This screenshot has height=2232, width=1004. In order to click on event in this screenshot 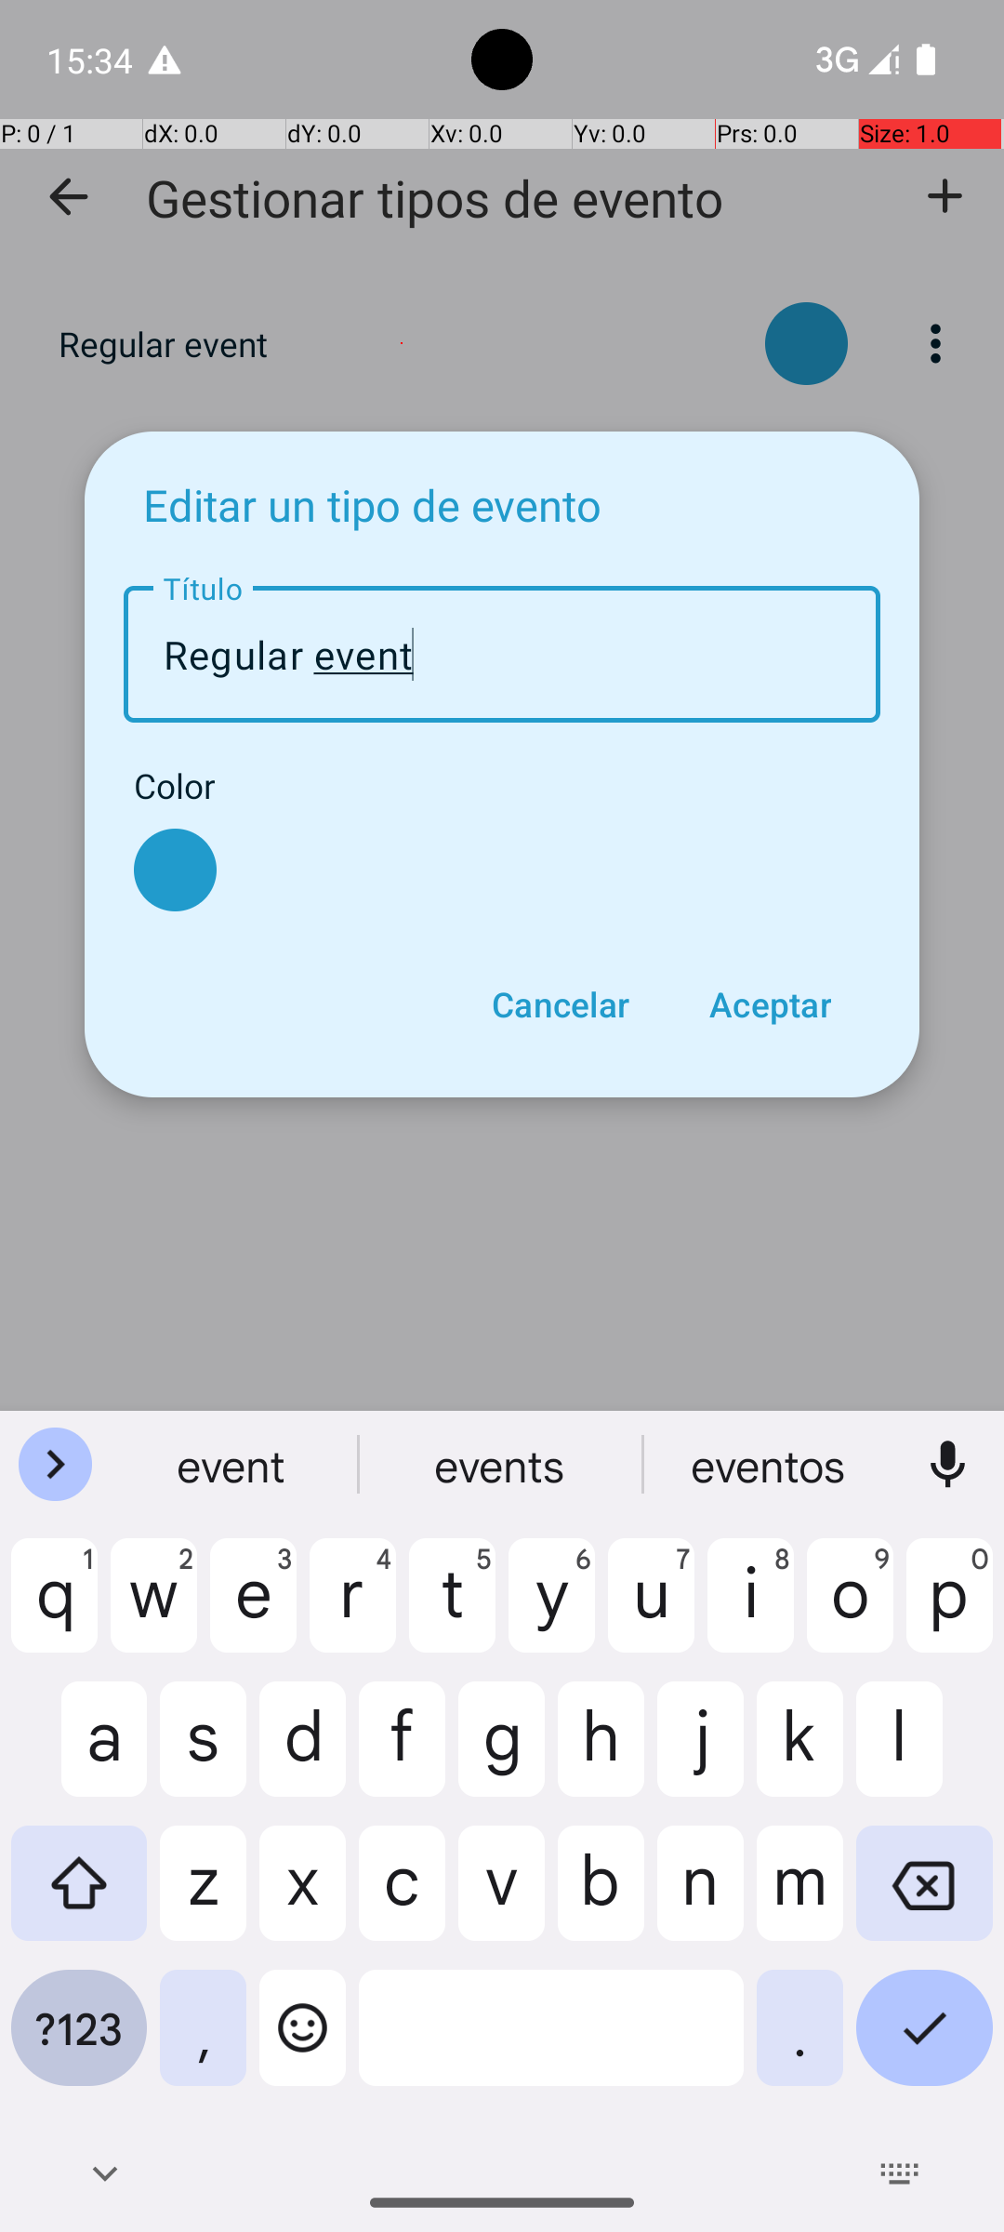, I will do `click(233, 1465)`.